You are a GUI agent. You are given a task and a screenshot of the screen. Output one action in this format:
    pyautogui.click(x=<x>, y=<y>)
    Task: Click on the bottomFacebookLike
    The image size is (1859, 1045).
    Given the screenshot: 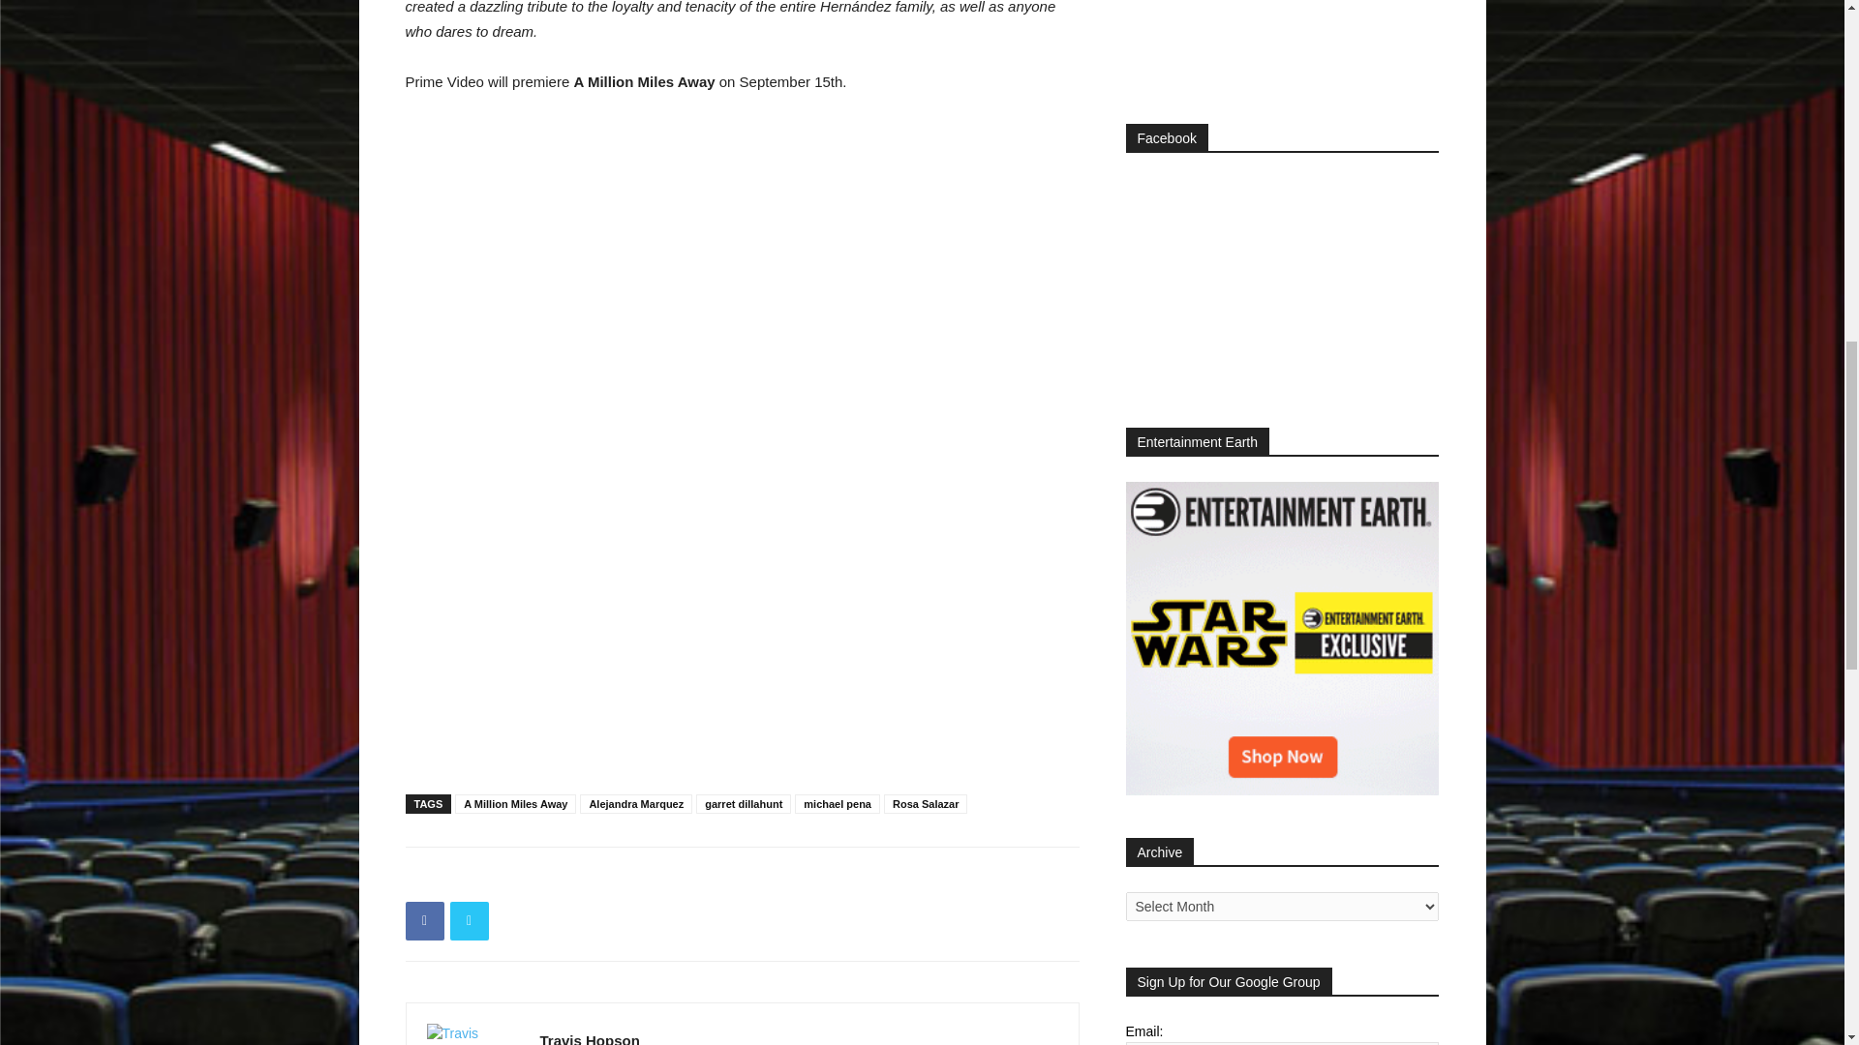 What is the action you would take?
    pyautogui.click(x=550, y=879)
    